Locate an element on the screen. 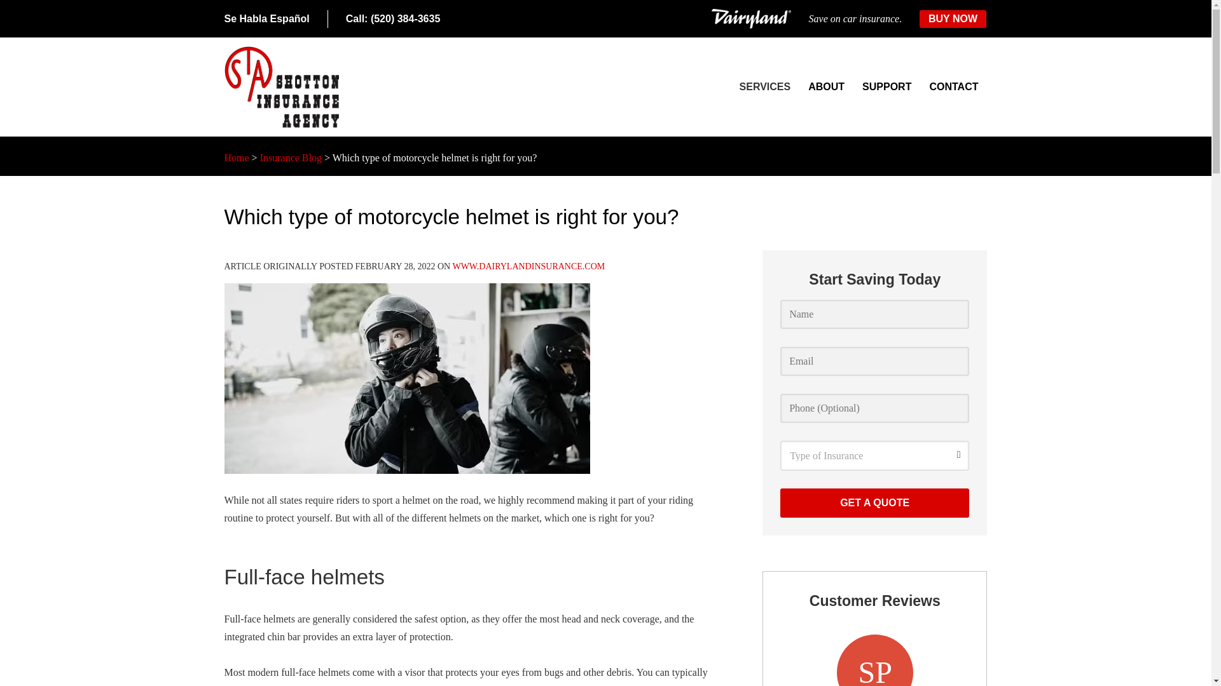  SERVICES is located at coordinates (764, 87).